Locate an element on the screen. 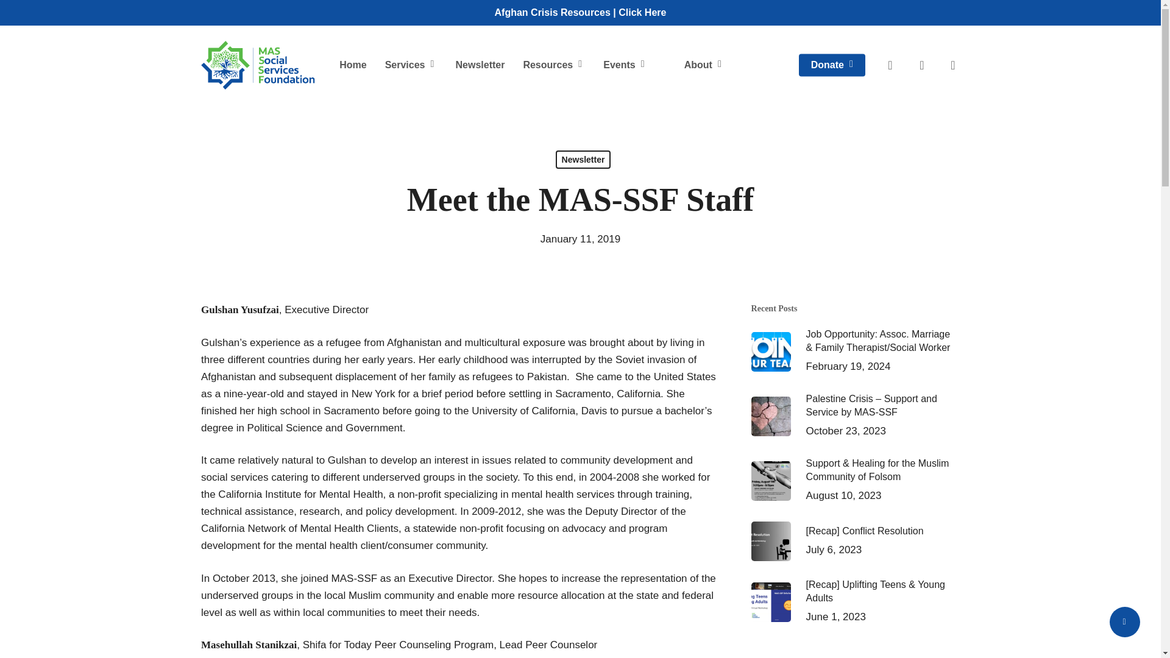  About is located at coordinates (704, 65).